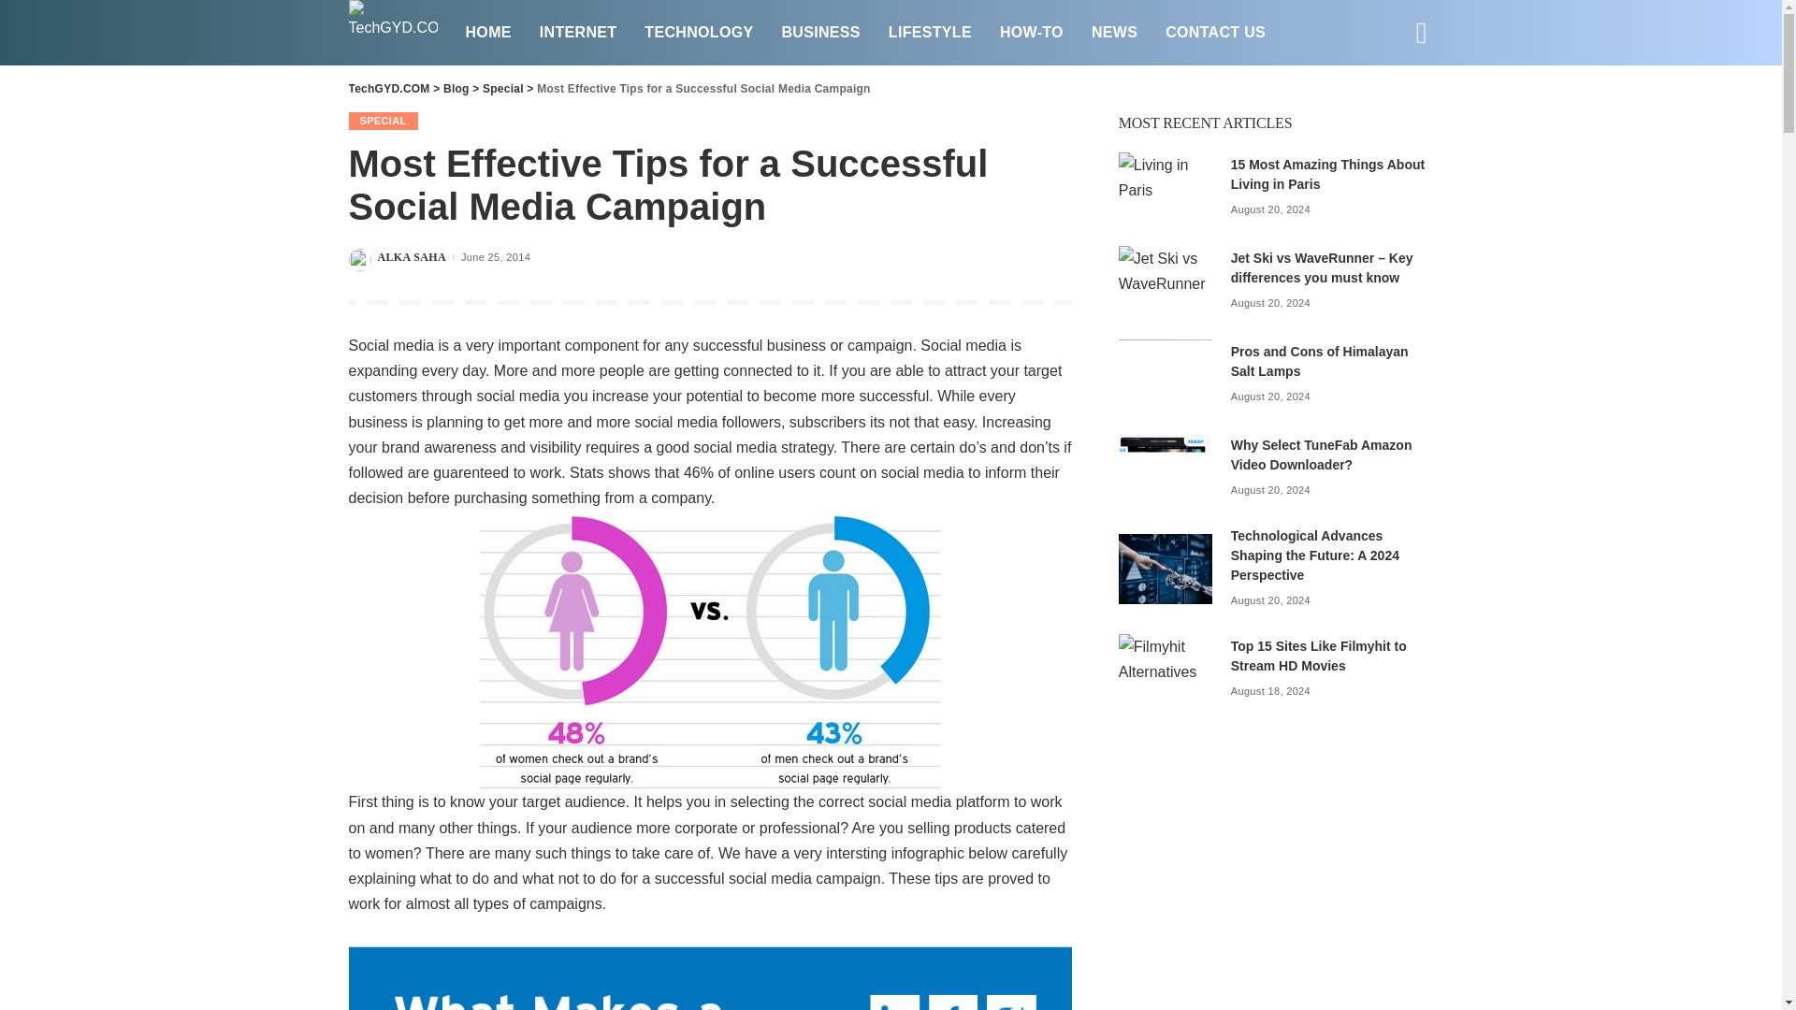  I want to click on Go to Blog., so click(456, 88).